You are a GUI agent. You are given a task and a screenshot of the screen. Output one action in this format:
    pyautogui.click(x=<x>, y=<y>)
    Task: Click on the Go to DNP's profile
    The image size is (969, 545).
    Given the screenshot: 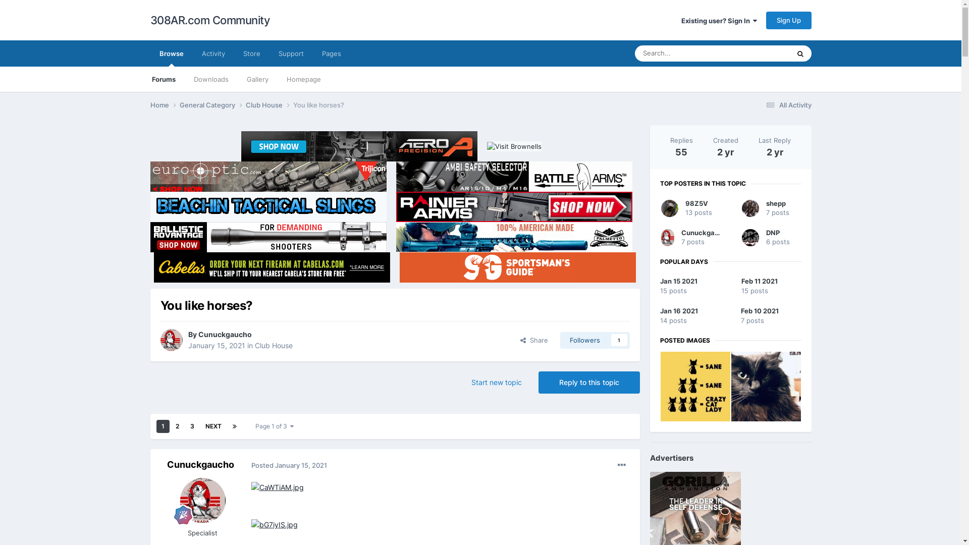 What is the action you would take?
    pyautogui.click(x=750, y=238)
    